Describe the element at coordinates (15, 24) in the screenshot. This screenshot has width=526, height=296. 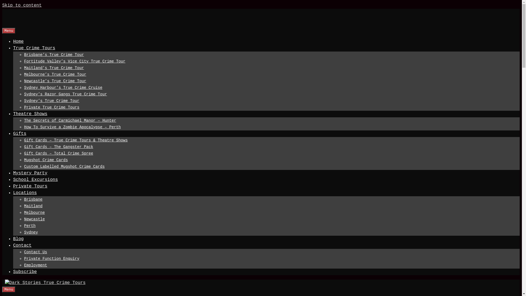
I see `Dark Stories True Crime Tours` at that location.